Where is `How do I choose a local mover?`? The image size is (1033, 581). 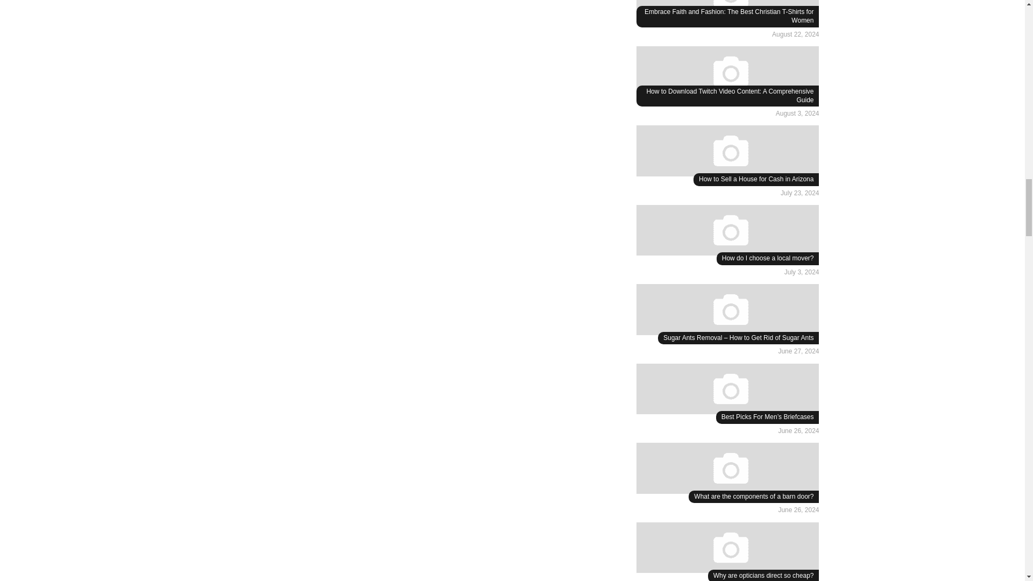
How do I choose a local mover? is located at coordinates (768, 258).